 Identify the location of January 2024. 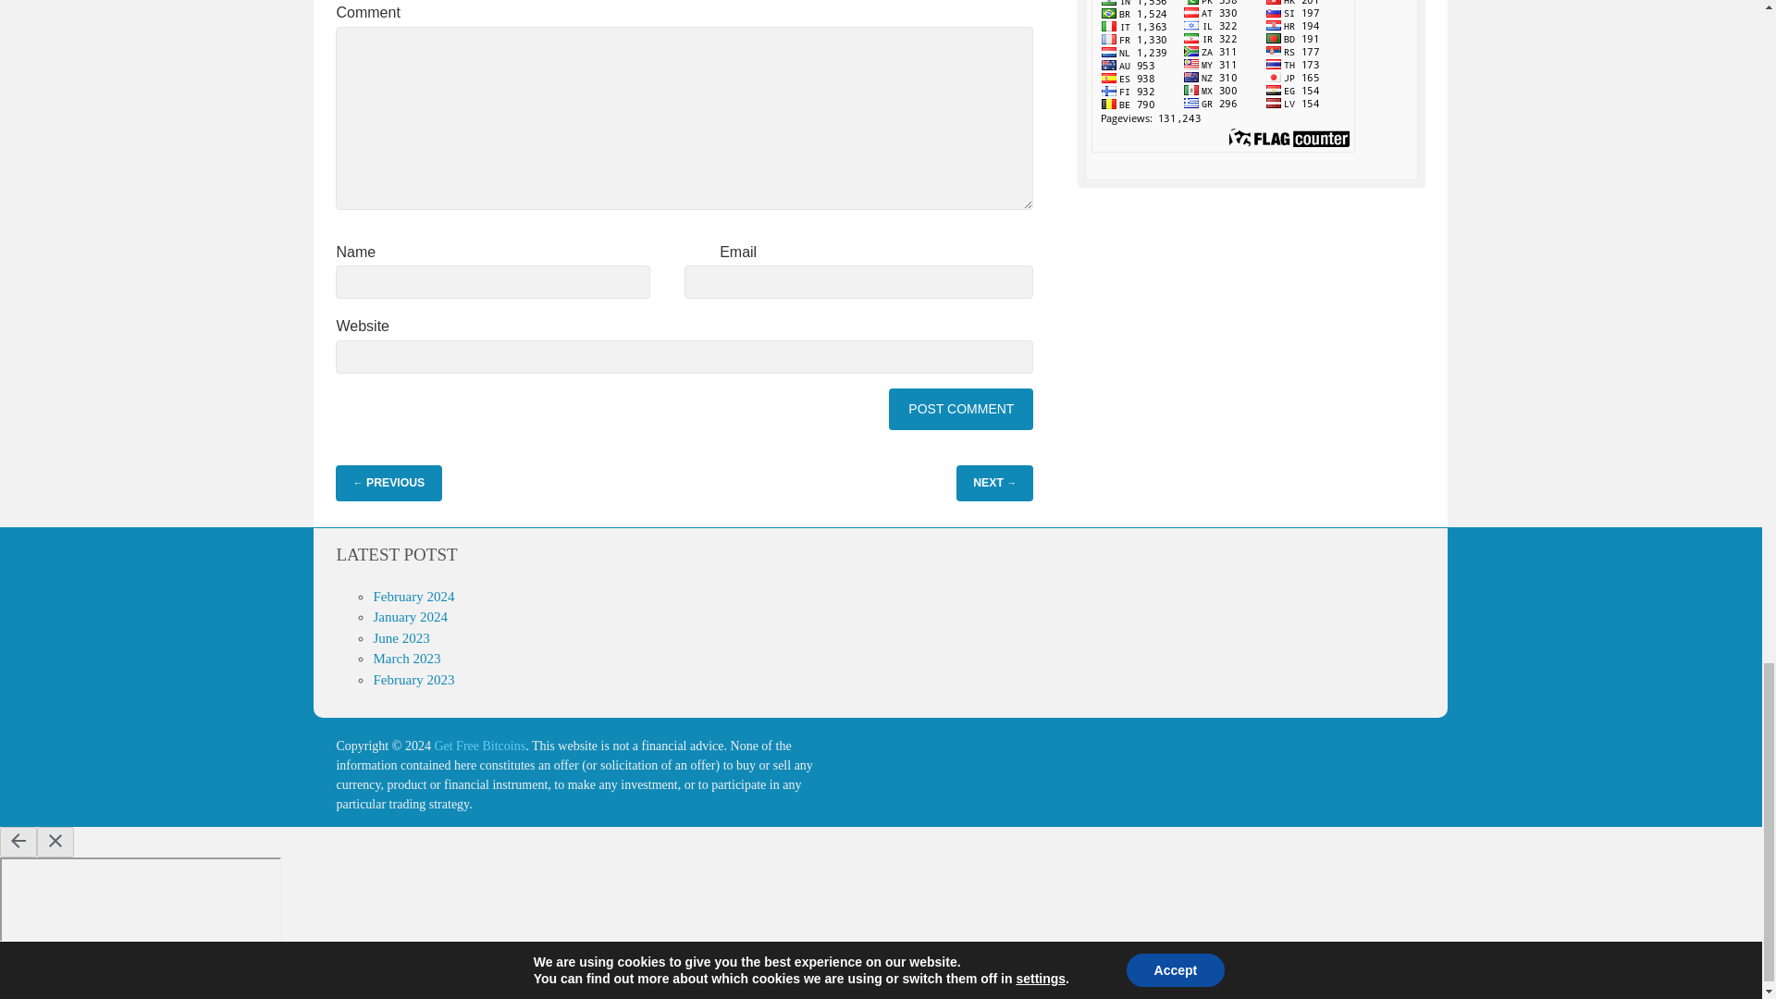
(410, 616).